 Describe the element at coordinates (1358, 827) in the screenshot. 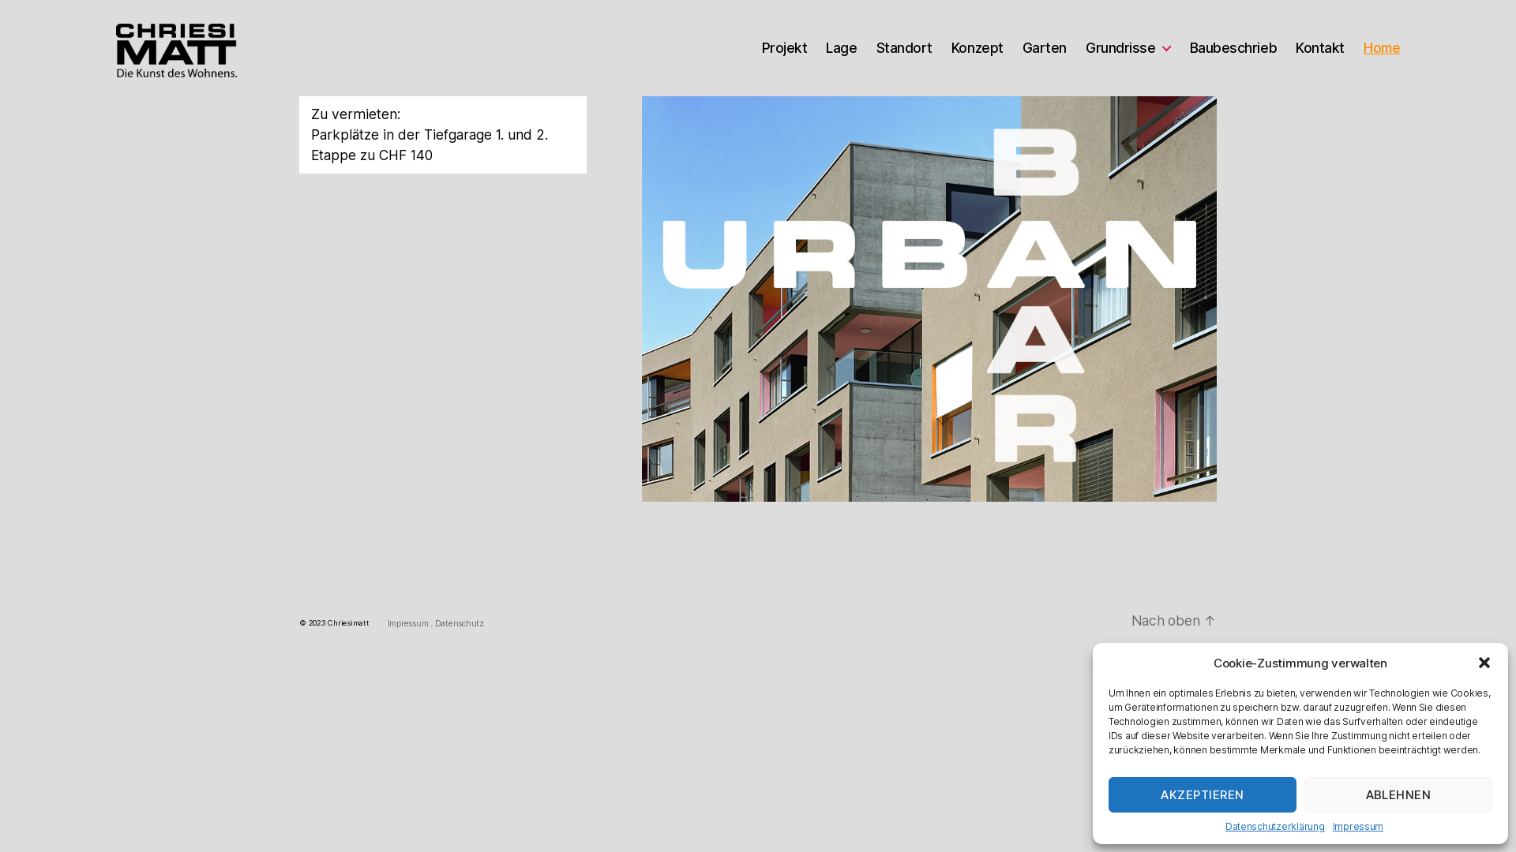

I see `Impressum` at that location.